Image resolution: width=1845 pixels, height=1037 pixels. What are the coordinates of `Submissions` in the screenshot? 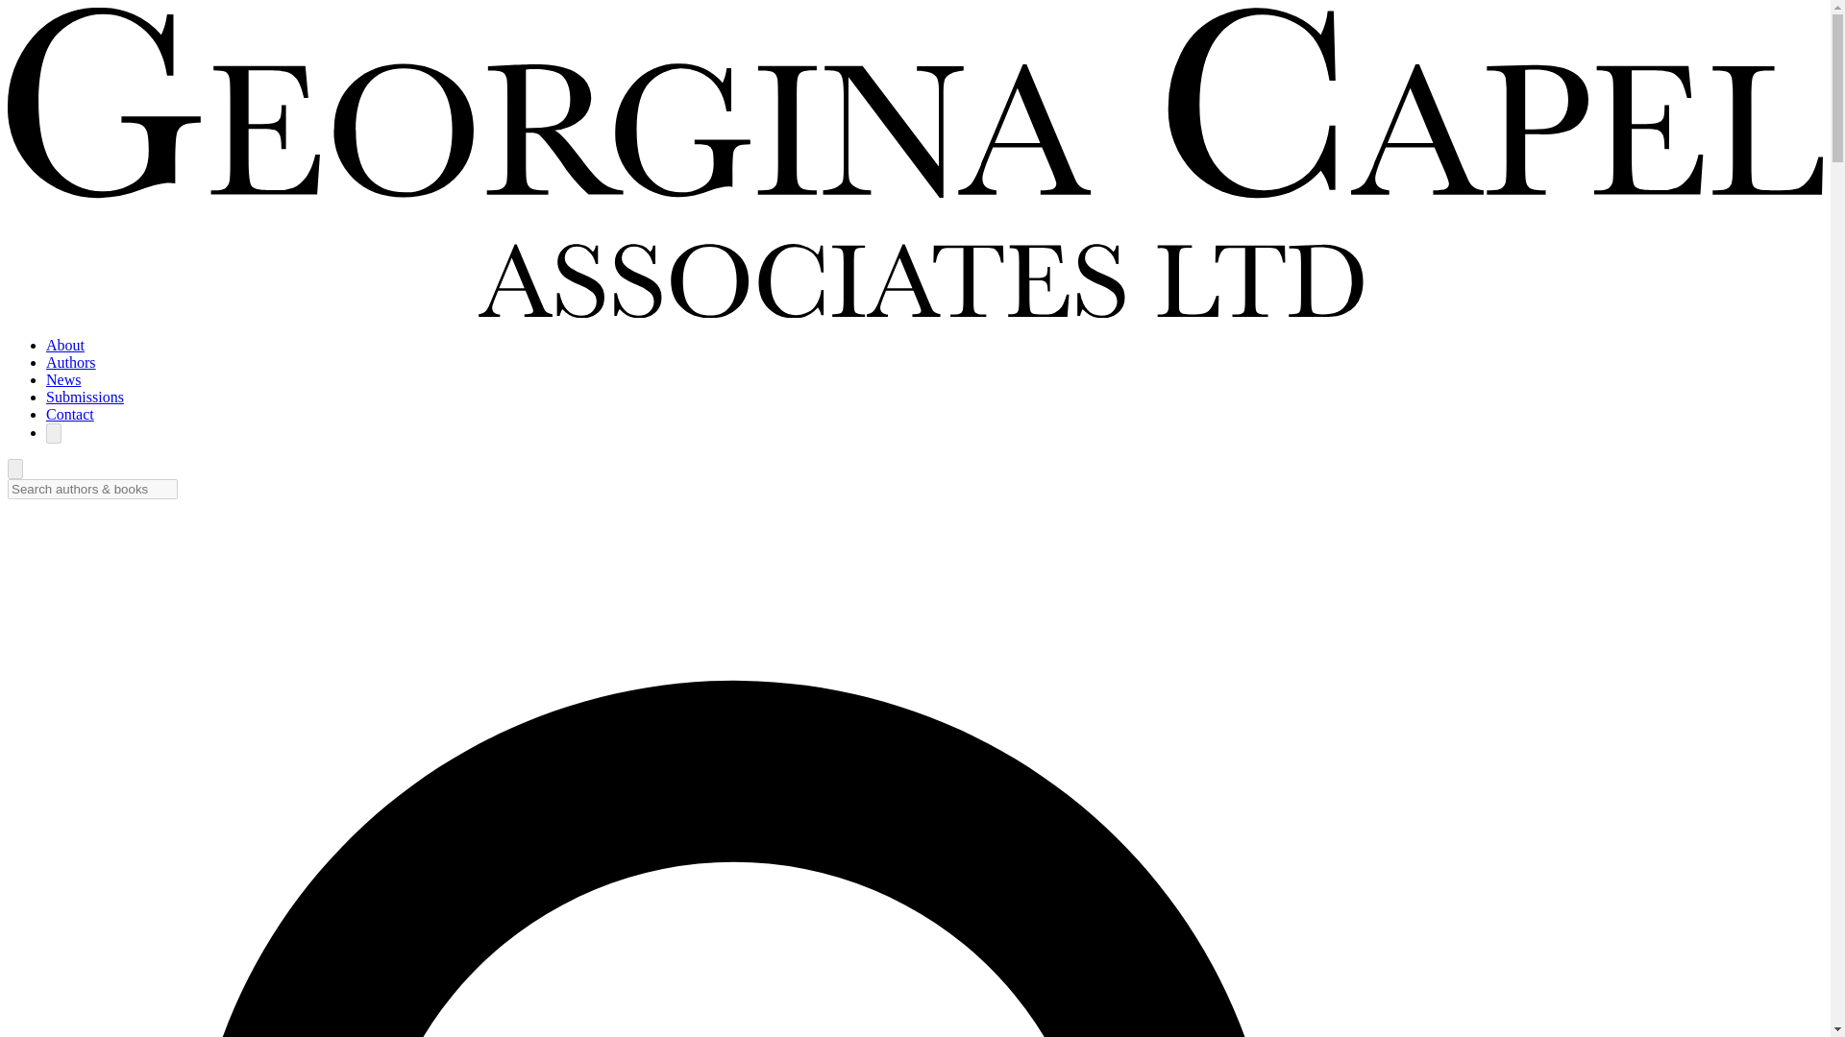 It's located at (85, 398).